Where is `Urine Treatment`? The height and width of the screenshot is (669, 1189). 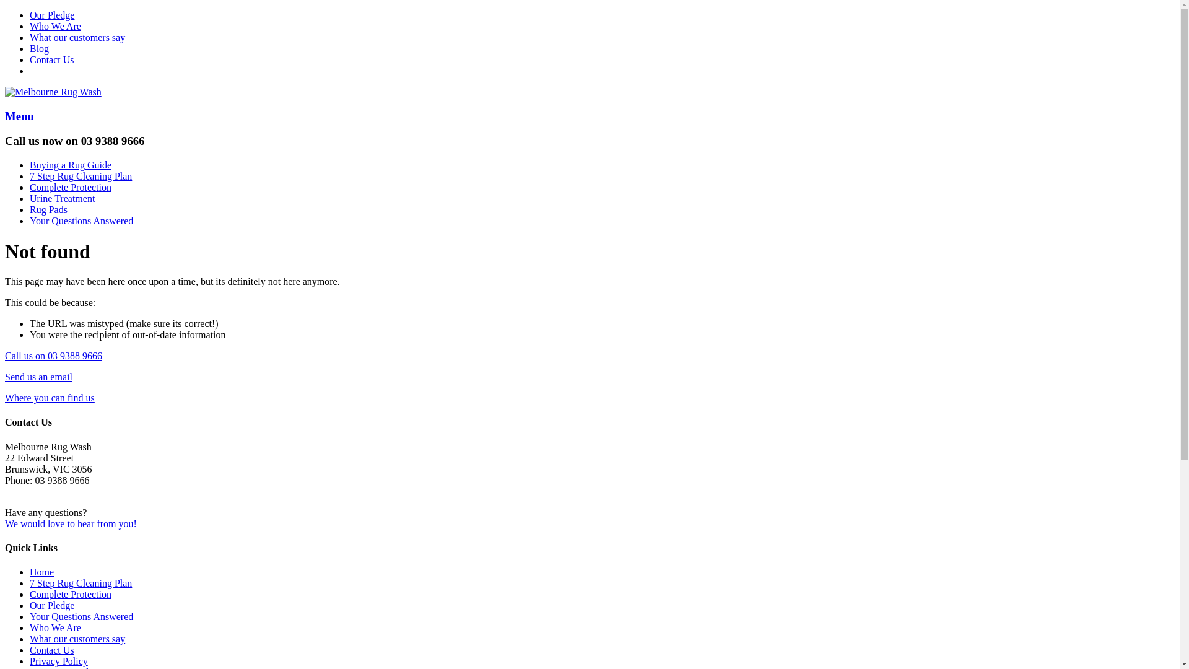
Urine Treatment is located at coordinates (62, 198).